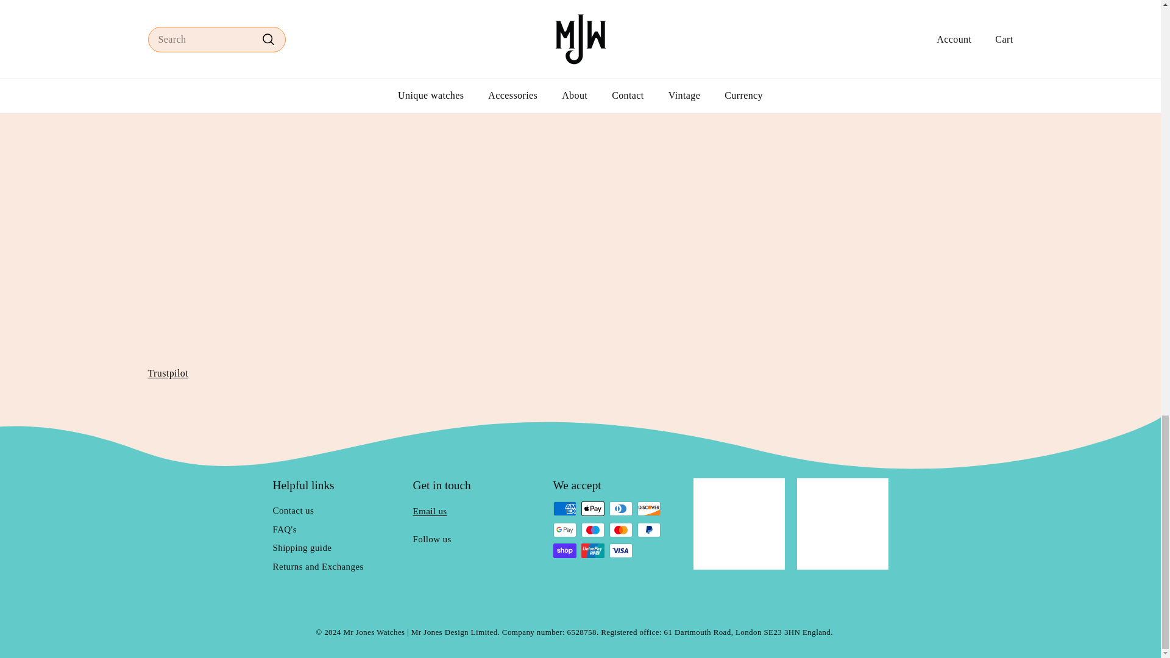 This screenshot has width=1170, height=658. Describe the element at coordinates (621, 551) in the screenshot. I see `Visa` at that location.